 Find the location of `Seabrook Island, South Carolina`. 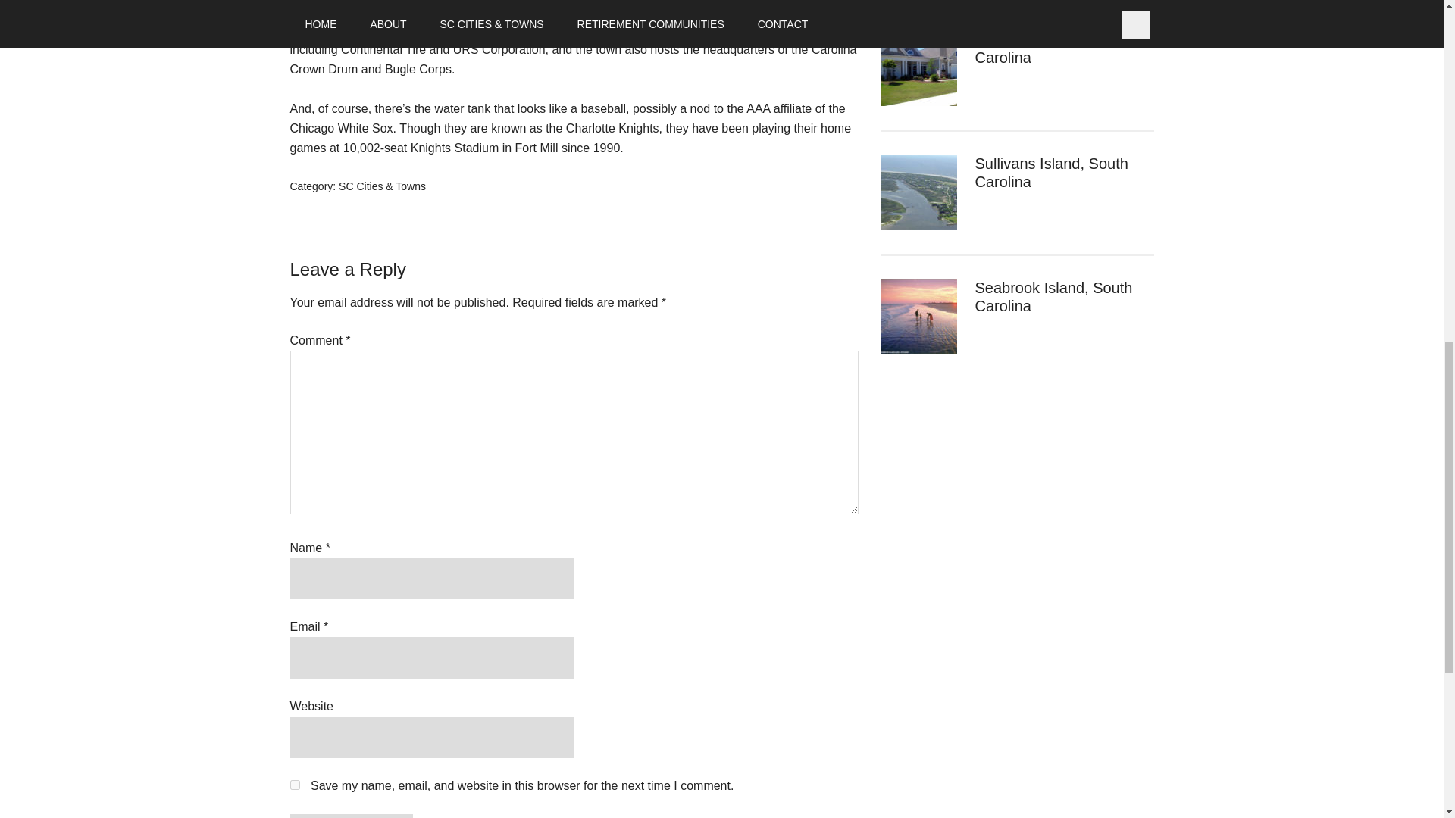

Seabrook Island, South Carolina is located at coordinates (1053, 297).